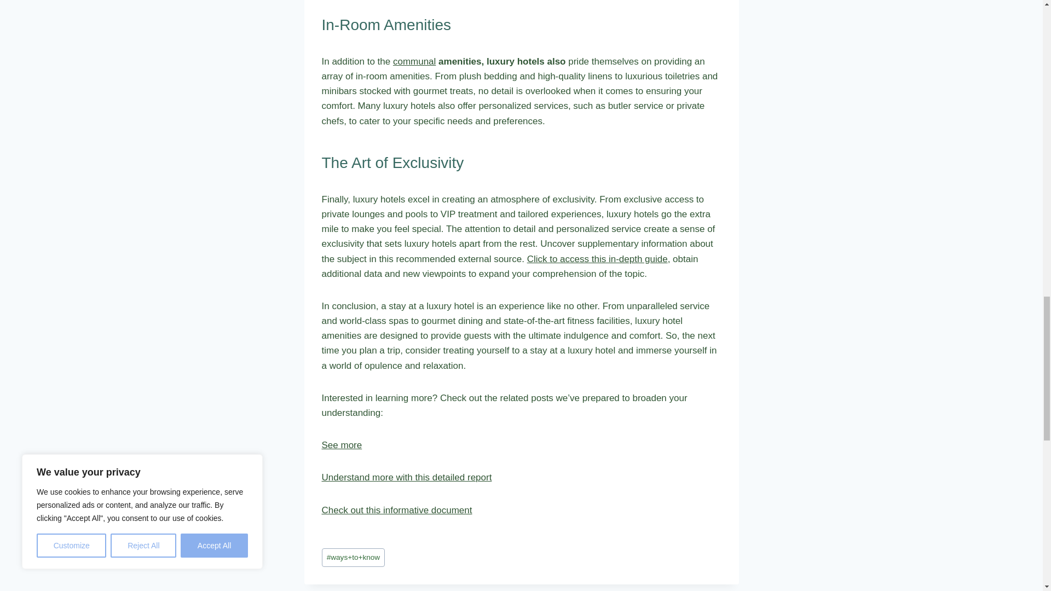 The height and width of the screenshot is (591, 1051). I want to click on Click to access this in-depth guide, so click(597, 259).